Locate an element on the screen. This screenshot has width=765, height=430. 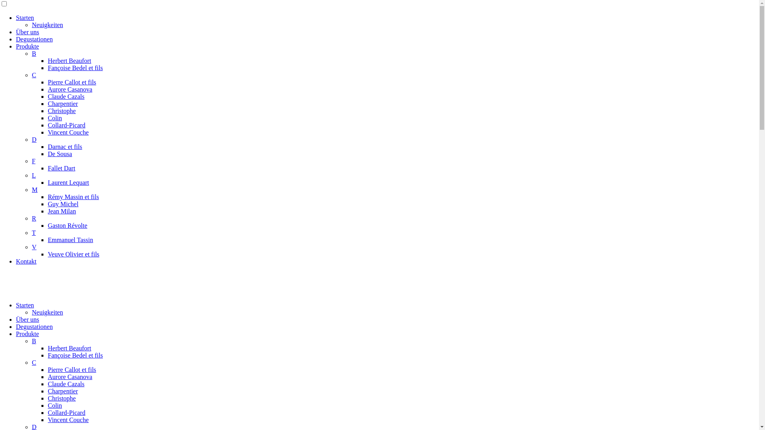
Starten is located at coordinates (25, 18).